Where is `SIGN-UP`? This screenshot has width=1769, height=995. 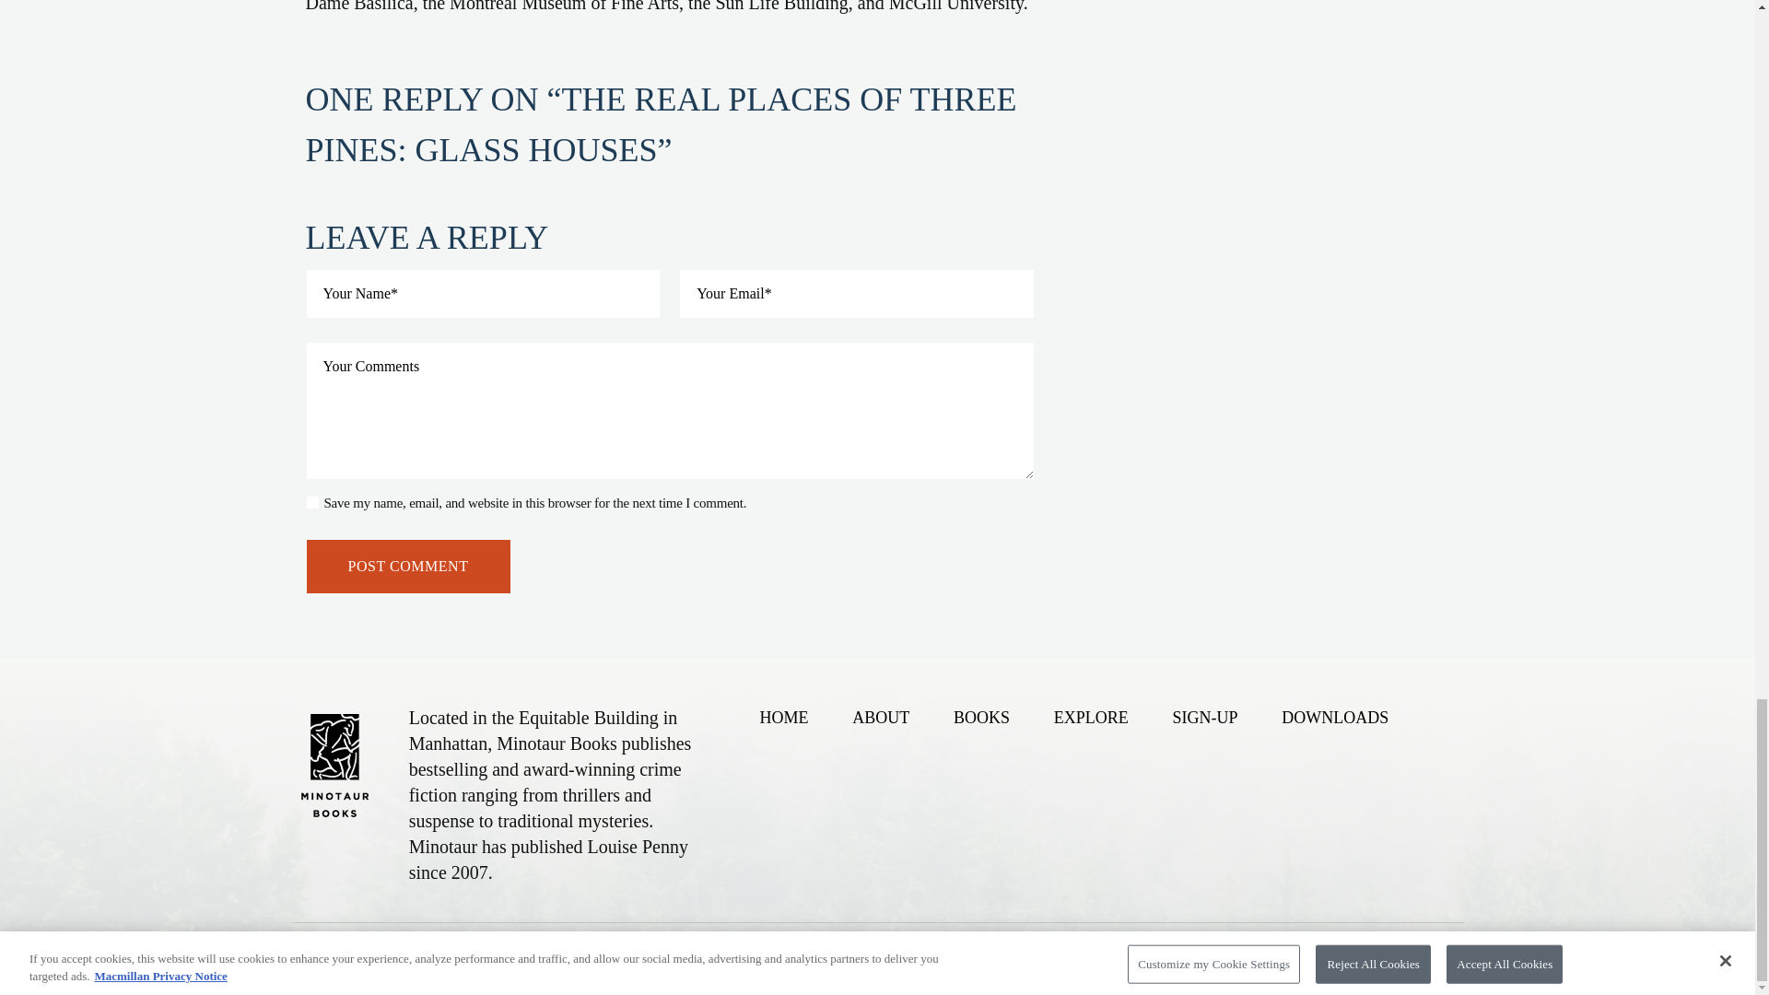
SIGN-UP is located at coordinates (1203, 717).